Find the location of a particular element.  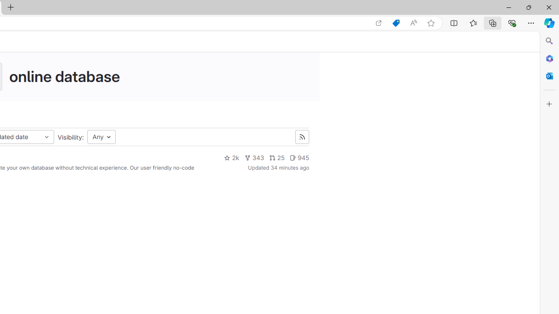

Subscribe to the new projects feed is located at coordinates (302, 137).